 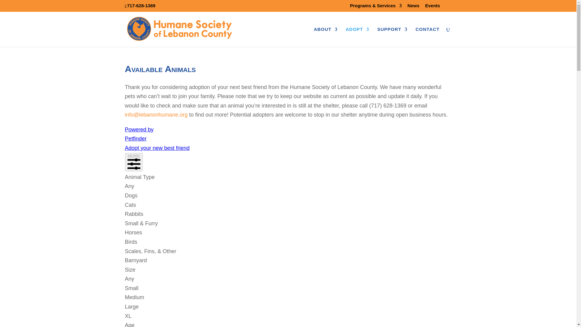 What do you see at coordinates (326, 37) in the screenshot?
I see `ABOUT` at bounding box center [326, 37].